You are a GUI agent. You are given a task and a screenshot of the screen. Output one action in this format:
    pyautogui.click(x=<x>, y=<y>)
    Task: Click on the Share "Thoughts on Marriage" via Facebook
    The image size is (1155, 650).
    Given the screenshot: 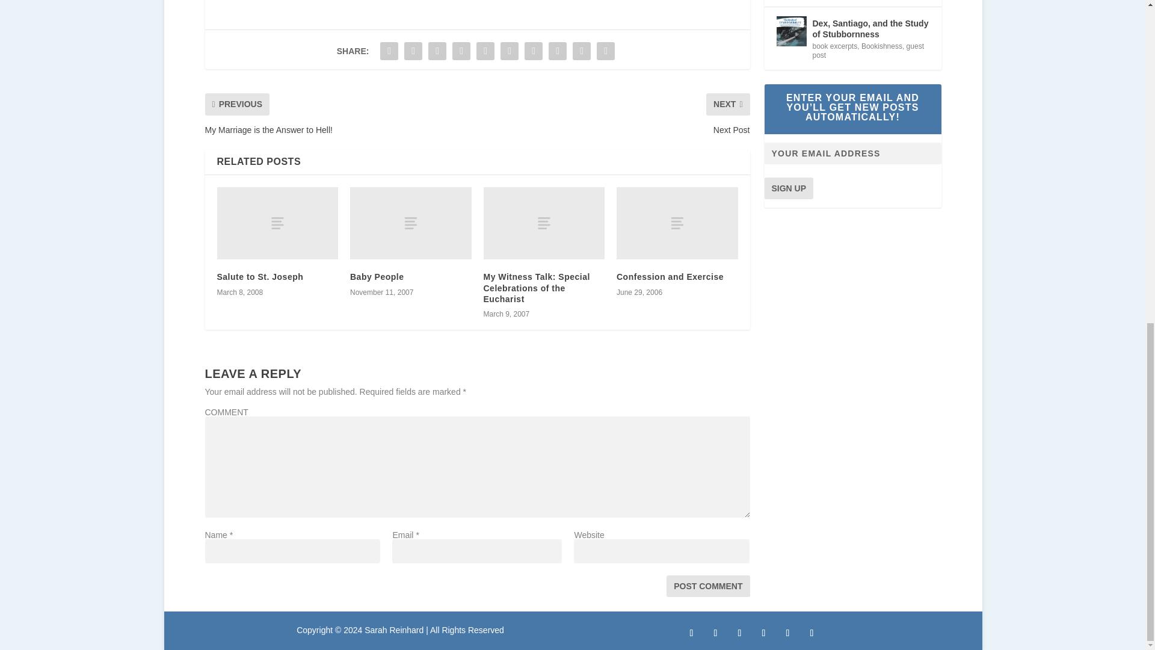 What is the action you would take?
    pyautogui.click(x=389, y=51)
    